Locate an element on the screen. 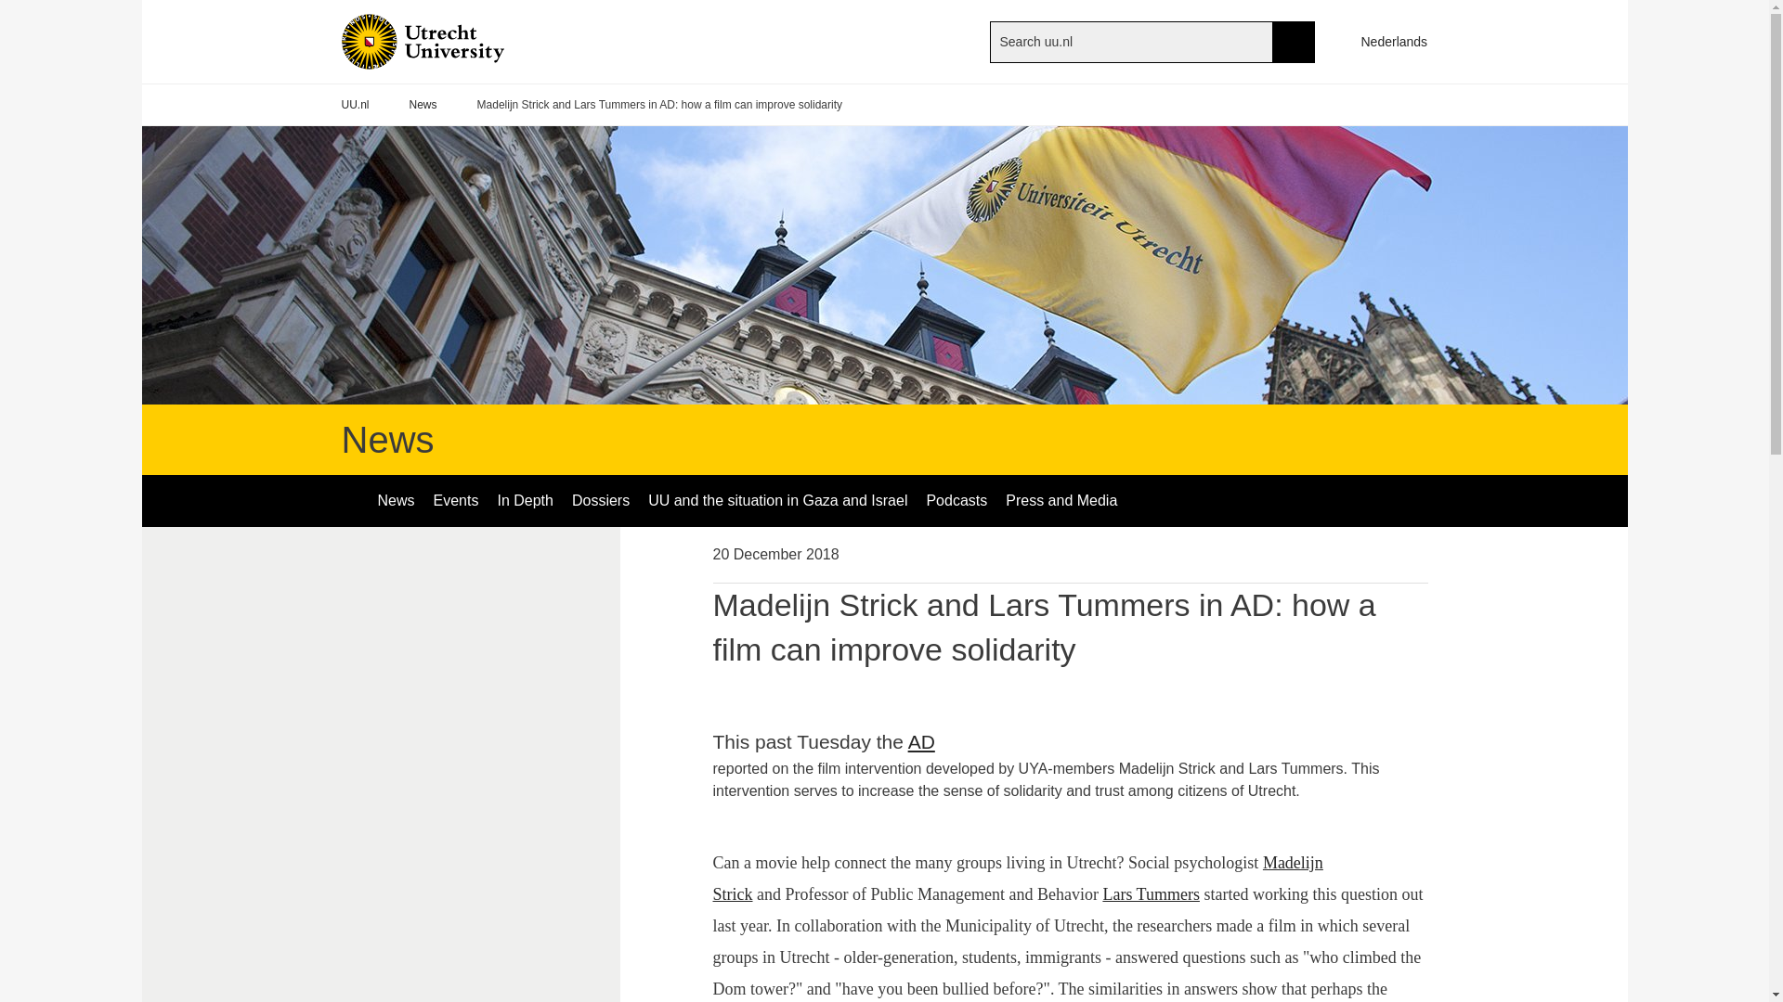 This screenshot has height=1002, width=1783. Lars Tummers is located at coordinates (1151, 894).